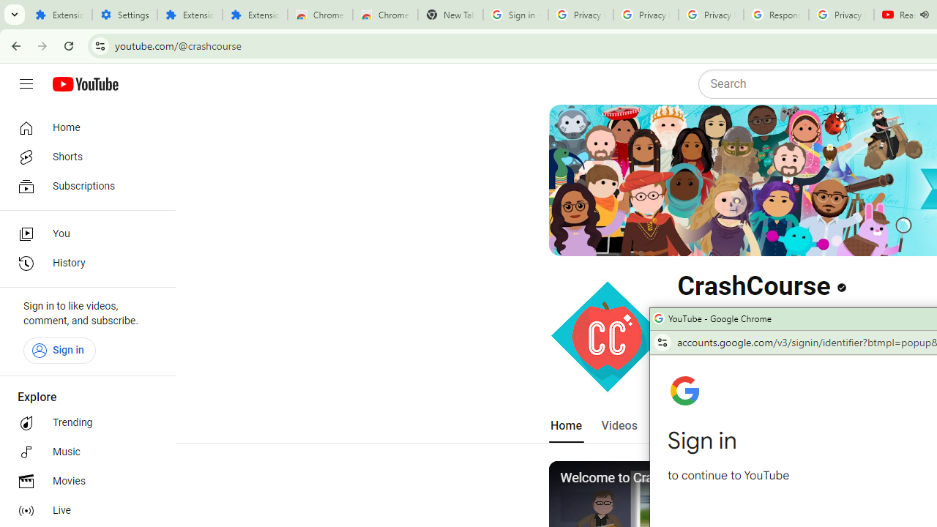  What do you see at coordinates (321, 15) in the screenshot?
I see `Chrome Web Store` at bounding box center [321, 15].